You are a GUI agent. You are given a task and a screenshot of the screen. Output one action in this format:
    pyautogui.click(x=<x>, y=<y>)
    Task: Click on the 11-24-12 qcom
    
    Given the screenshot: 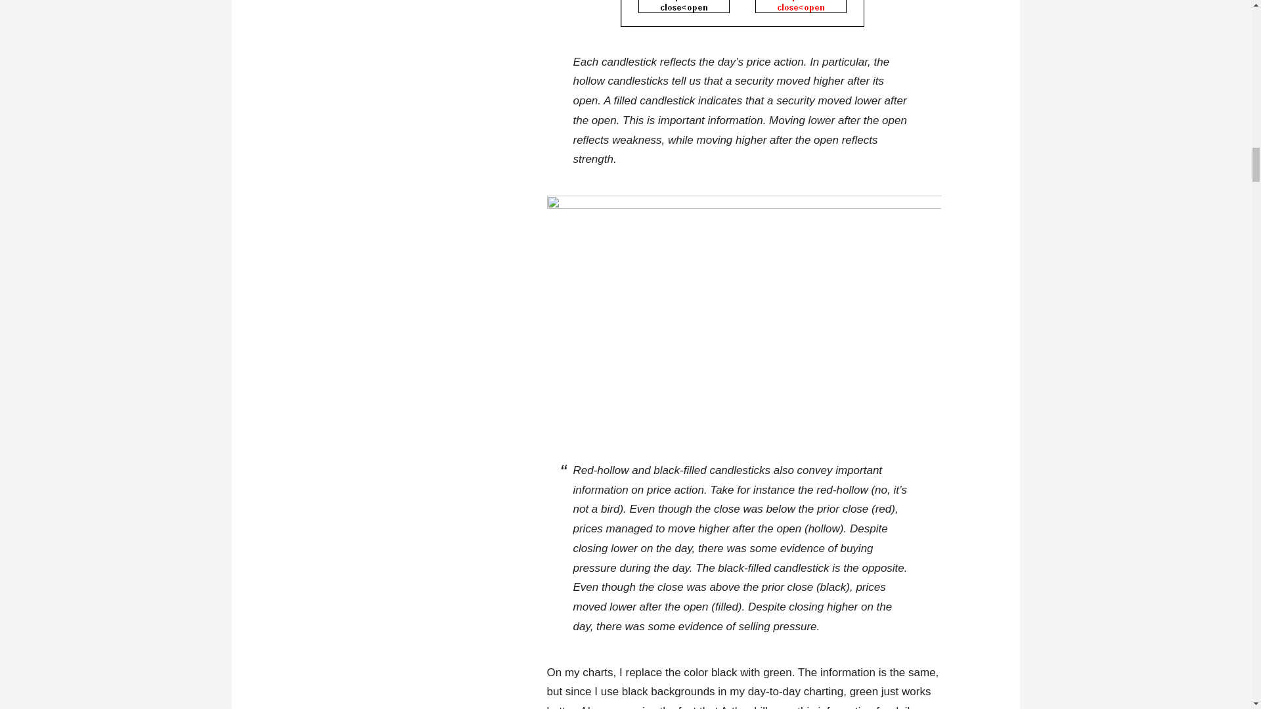 What is the action you would take?
    pyautogui.click(x=743, y=315)
    